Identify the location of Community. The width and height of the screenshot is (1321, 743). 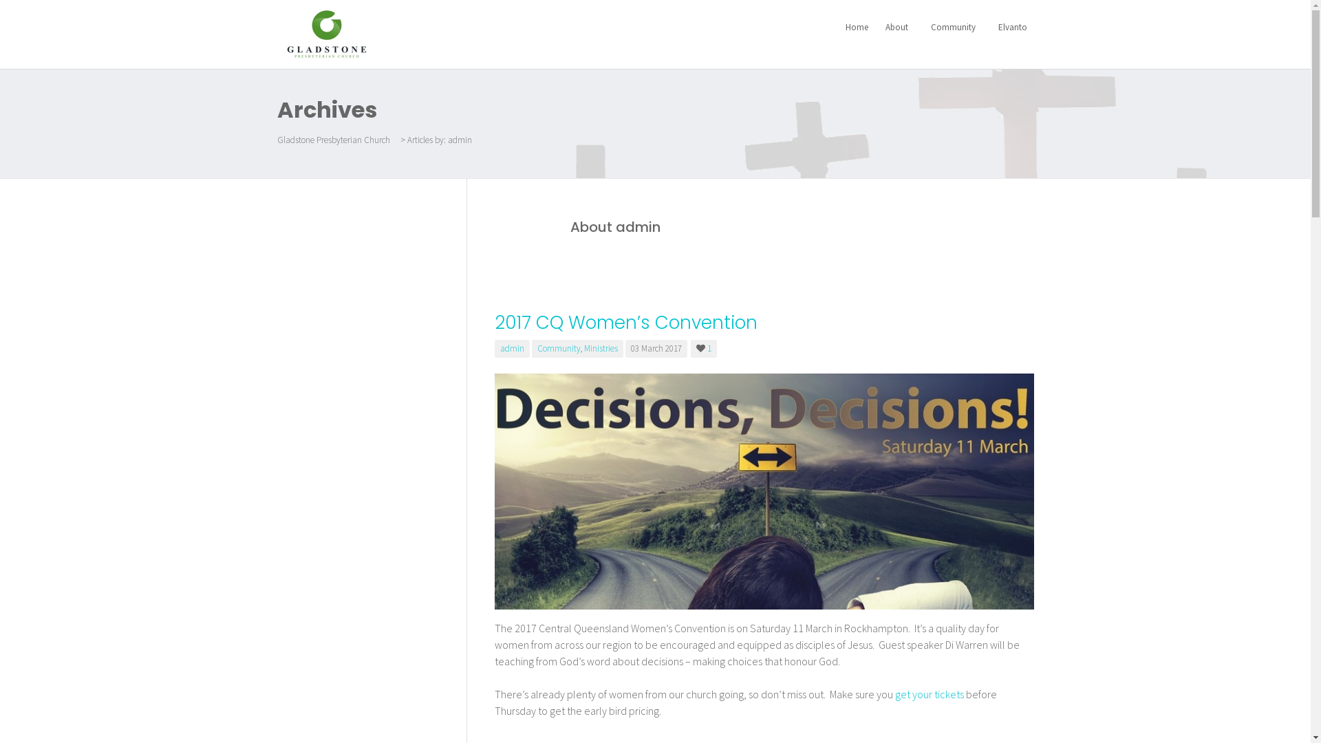
(954, 28).